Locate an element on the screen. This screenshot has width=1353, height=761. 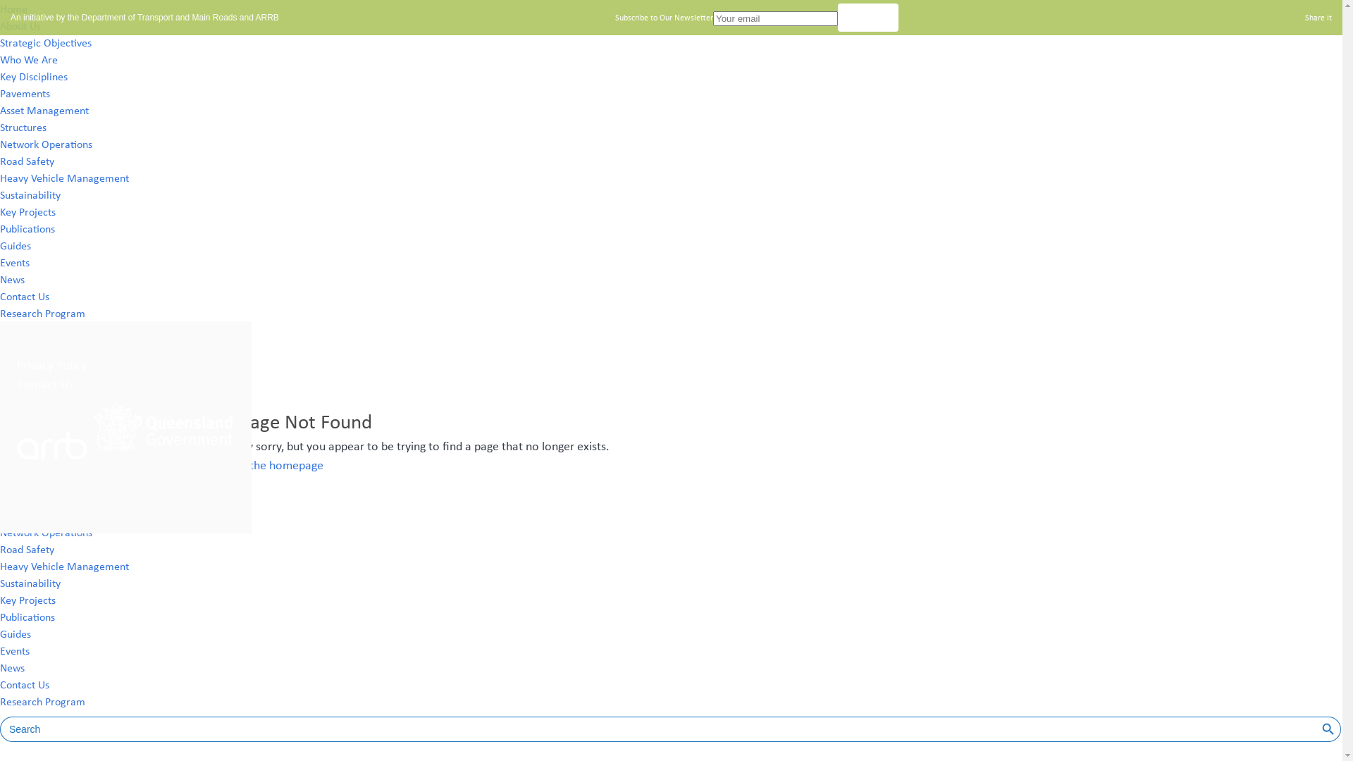
About Us is located at coordinates (20, 414).